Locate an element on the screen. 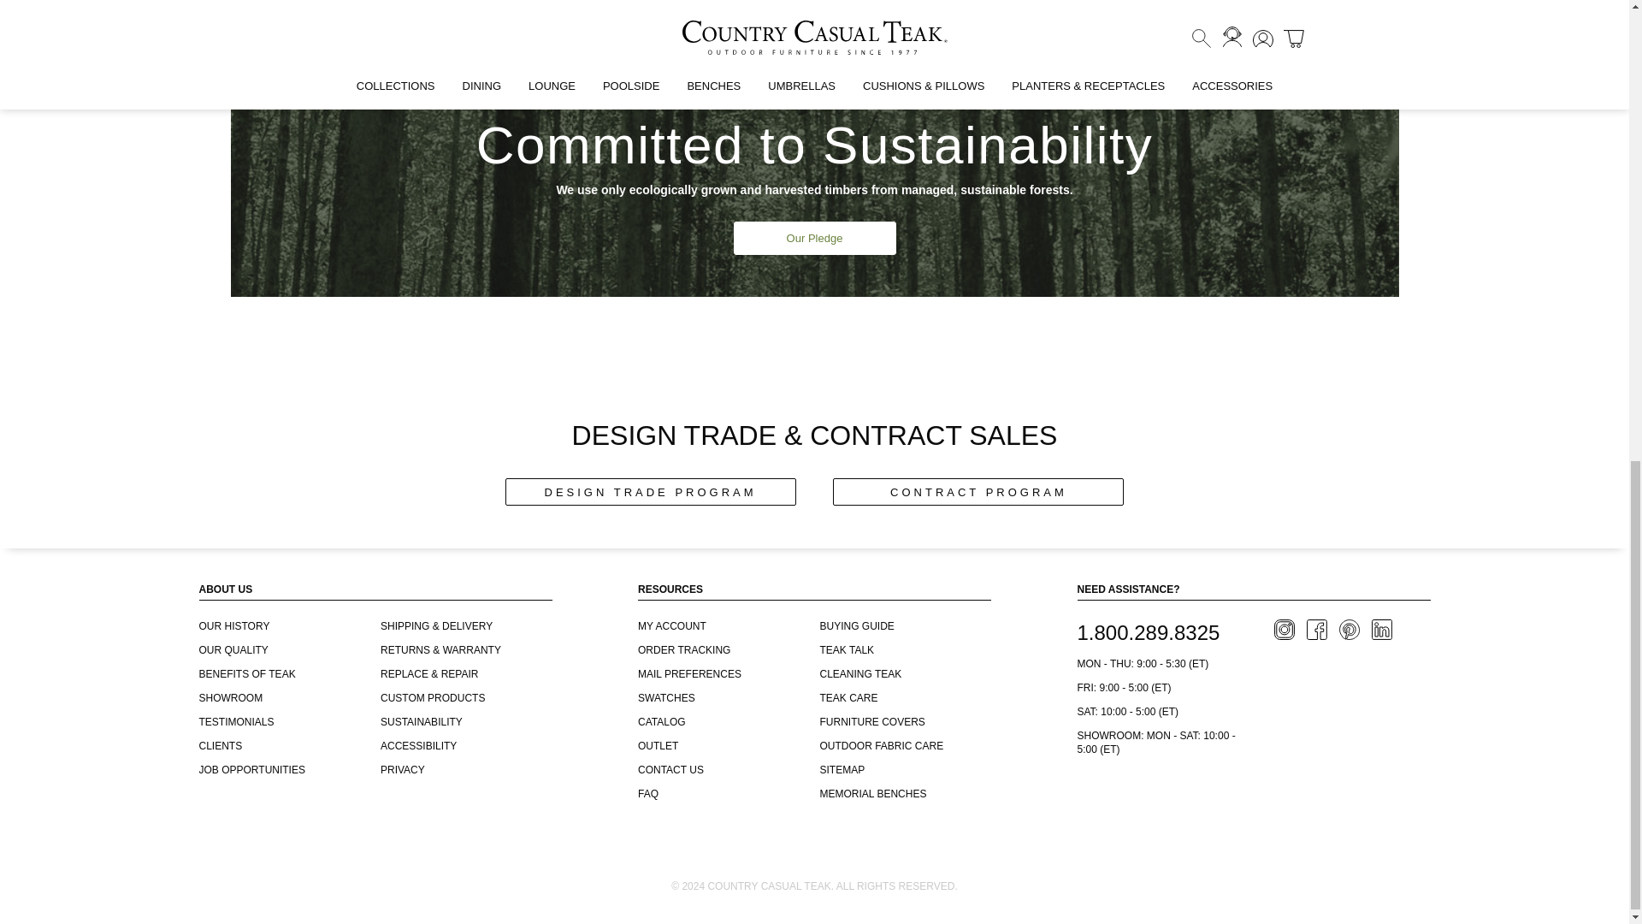 The height and width of the screenshot is (924, 1642). Our Ecological Statement is located at coordinates (814, 236).